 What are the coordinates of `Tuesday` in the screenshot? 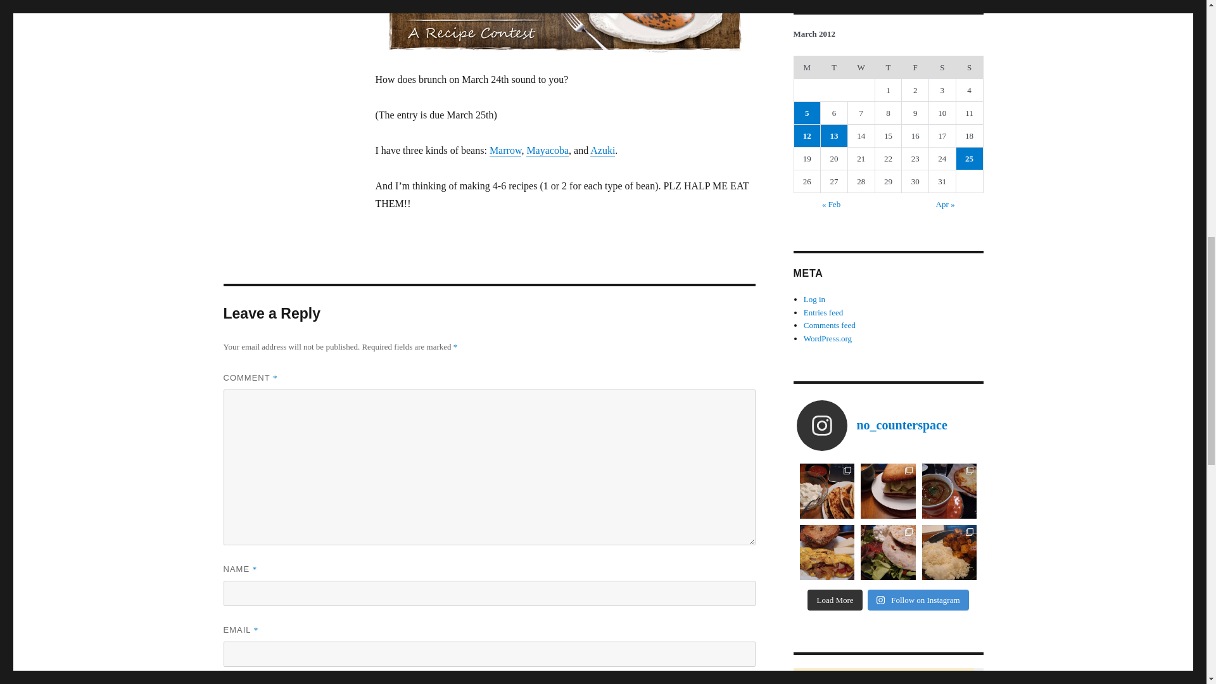 It's located at (834, 67).